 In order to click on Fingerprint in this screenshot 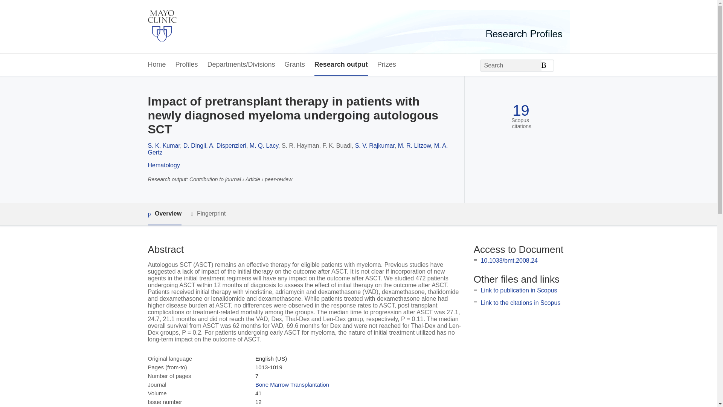, I will do `click(208, 214)`.